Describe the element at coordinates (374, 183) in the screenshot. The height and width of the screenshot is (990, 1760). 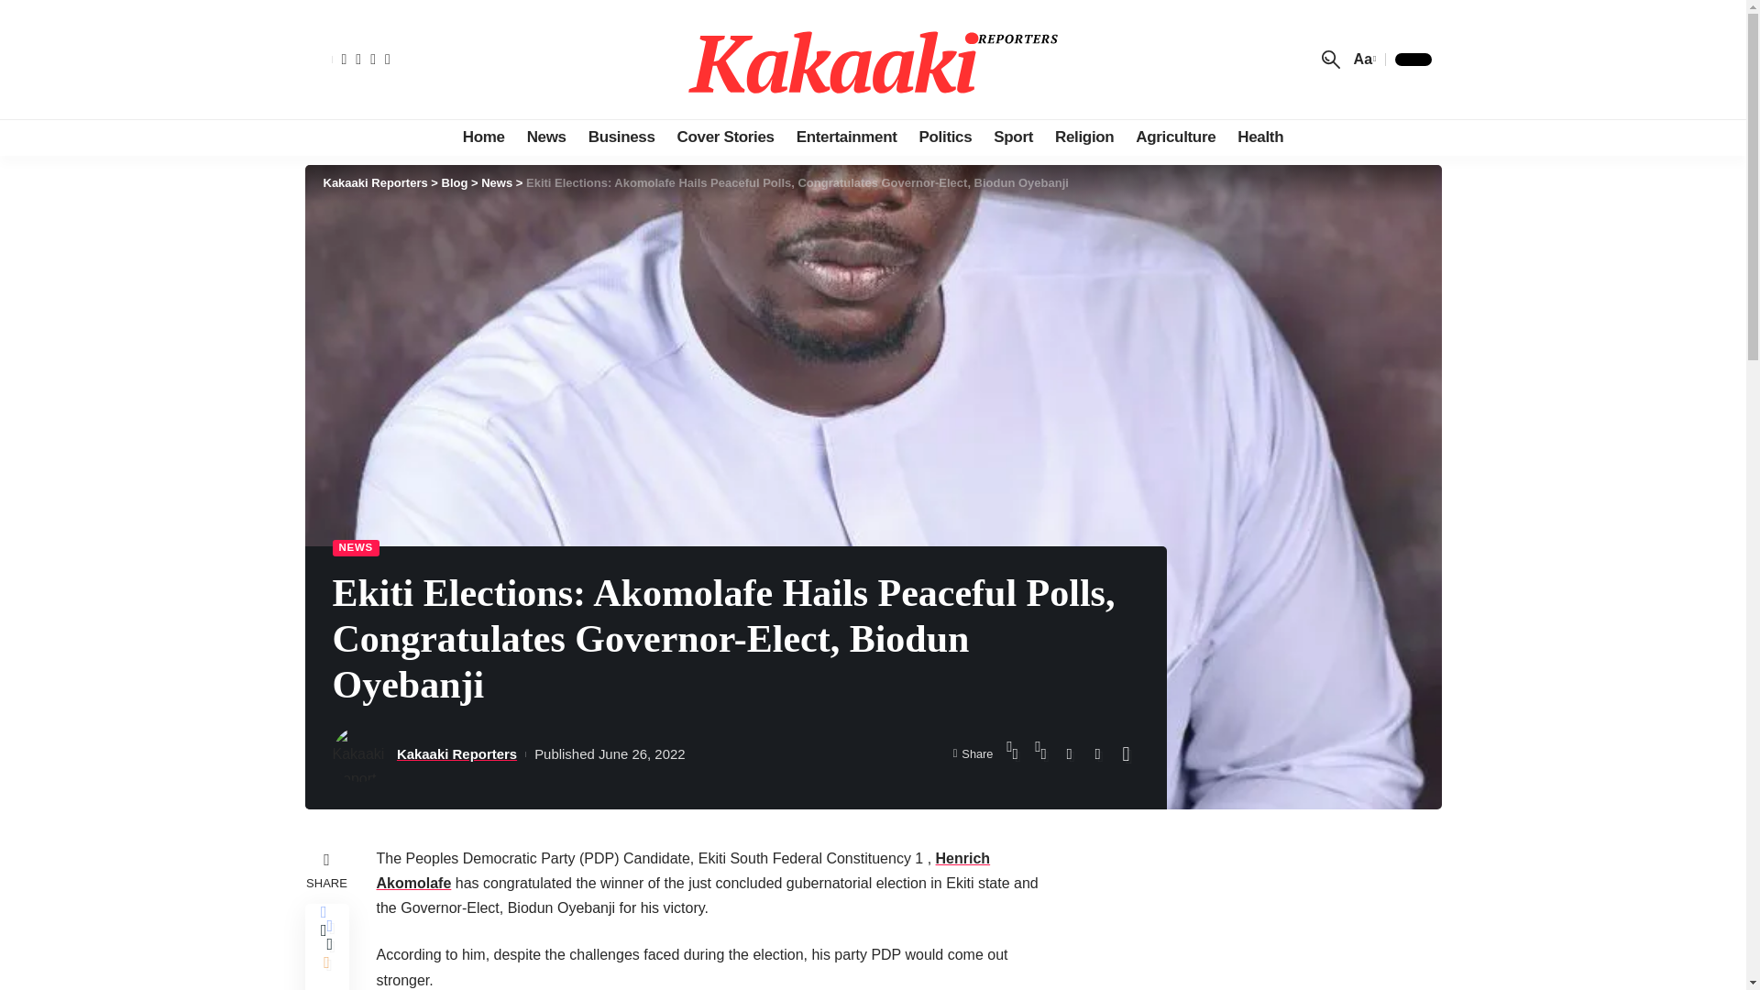
I see `Go to Kakaaki Reporters.` at that location.